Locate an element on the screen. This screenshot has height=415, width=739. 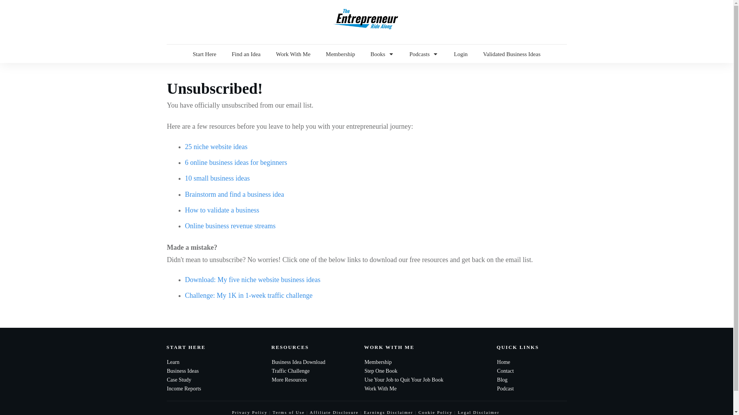
Income Reports is located at coordinates (184, 389).